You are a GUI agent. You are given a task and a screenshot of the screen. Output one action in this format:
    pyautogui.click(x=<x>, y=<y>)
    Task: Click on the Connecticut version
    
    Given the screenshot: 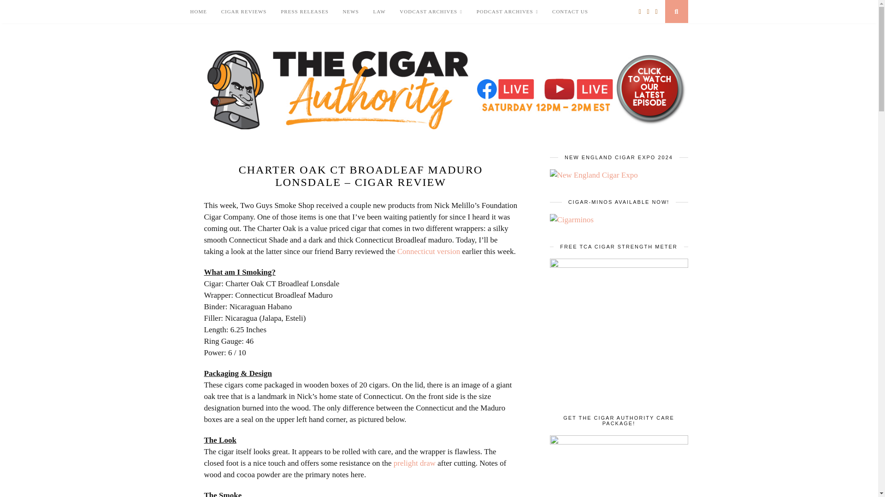 What is the action you would take?
    pyautogui.click(x=429, y=251)
    